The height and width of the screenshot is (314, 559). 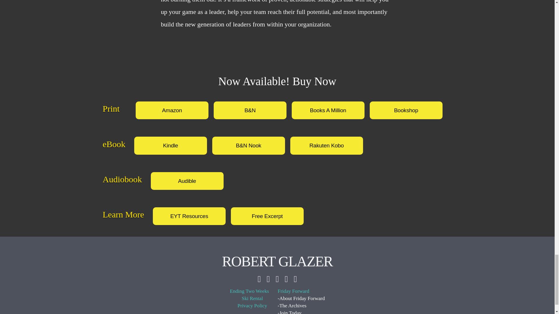 What do you see at coordinates (301, 312) in the screenshot?
I see `-Join Today` at bounding box center [301, 312].